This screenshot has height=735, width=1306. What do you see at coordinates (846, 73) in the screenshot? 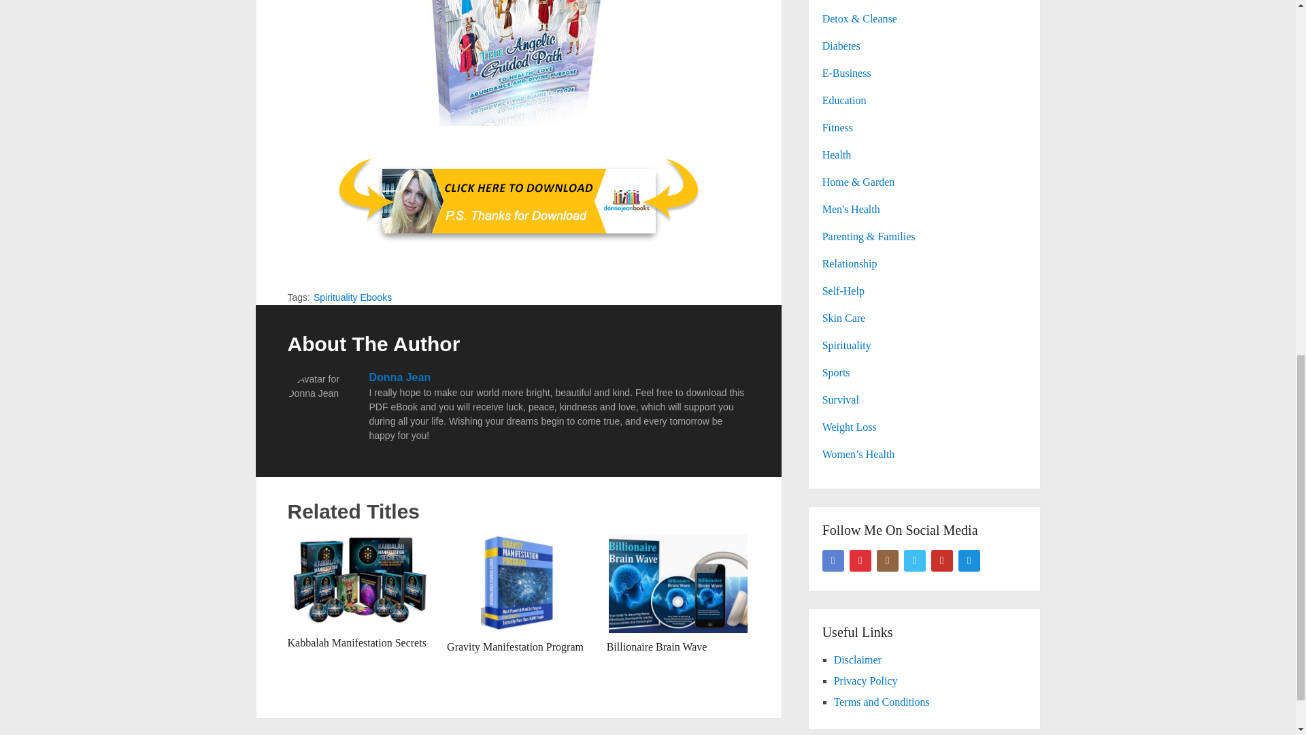
I see `E-Business` at bounding box center [846, 73].